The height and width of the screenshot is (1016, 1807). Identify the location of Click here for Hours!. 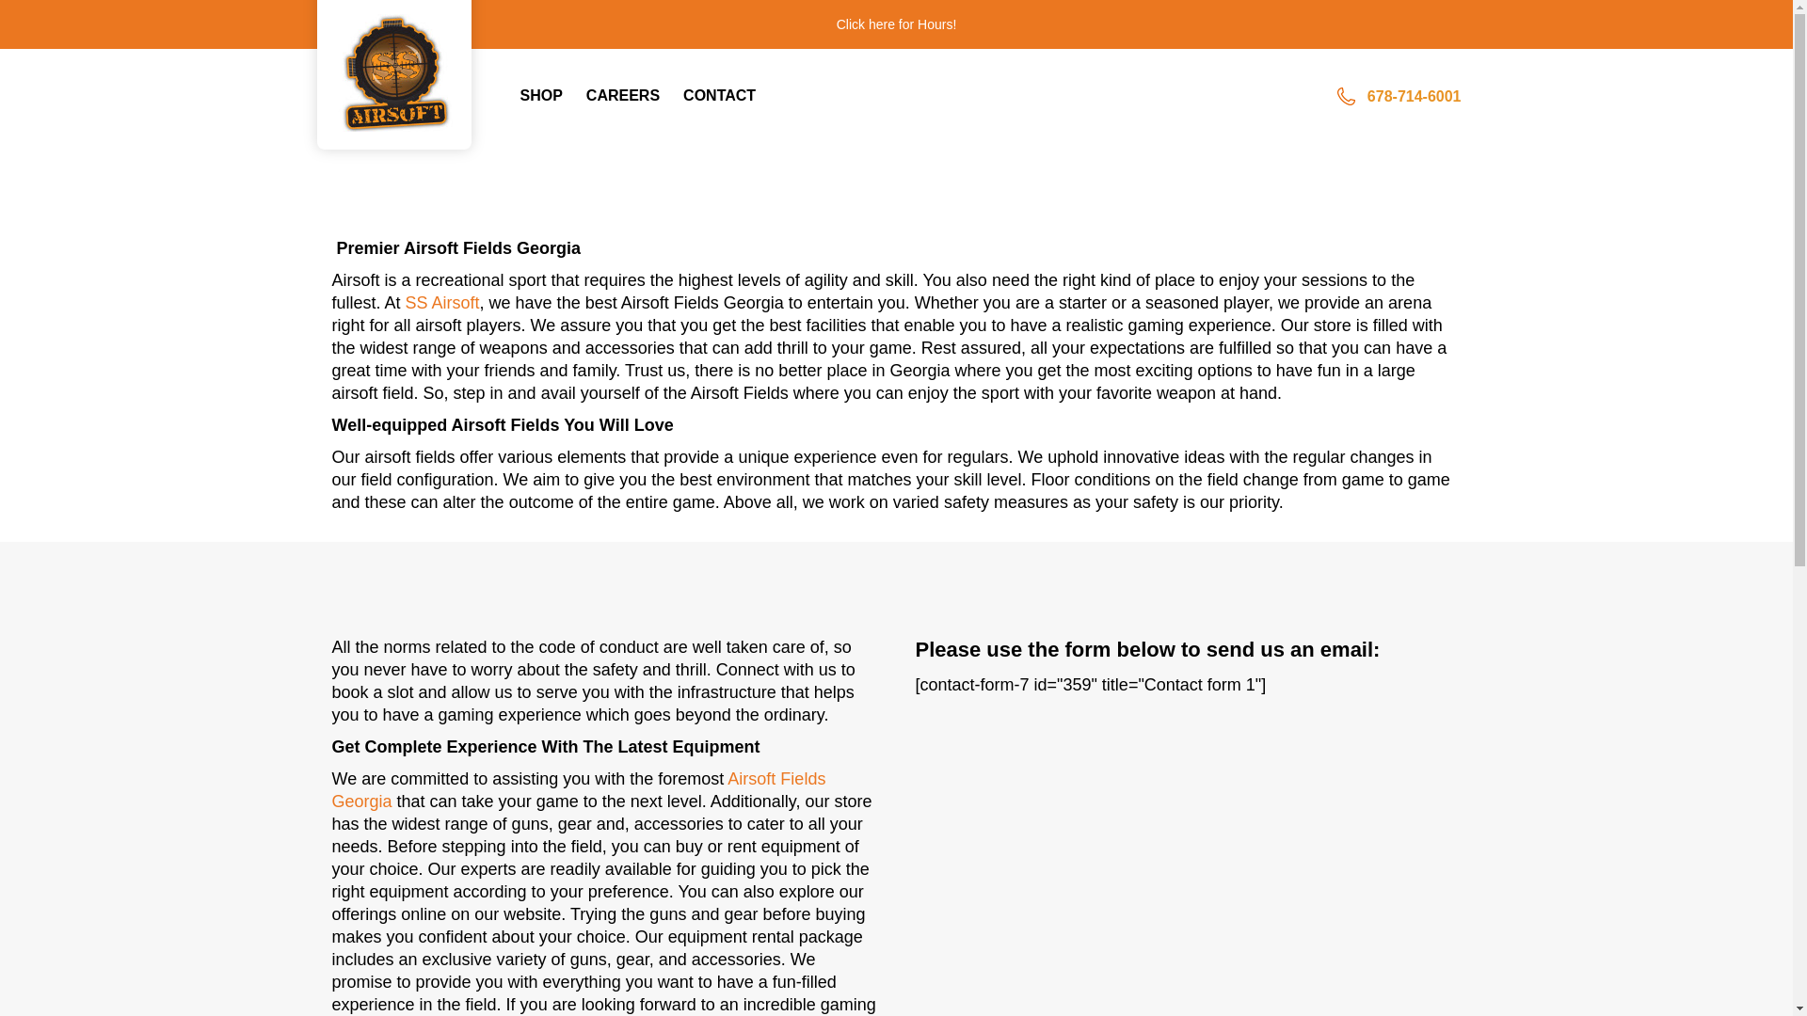
(896, 24).